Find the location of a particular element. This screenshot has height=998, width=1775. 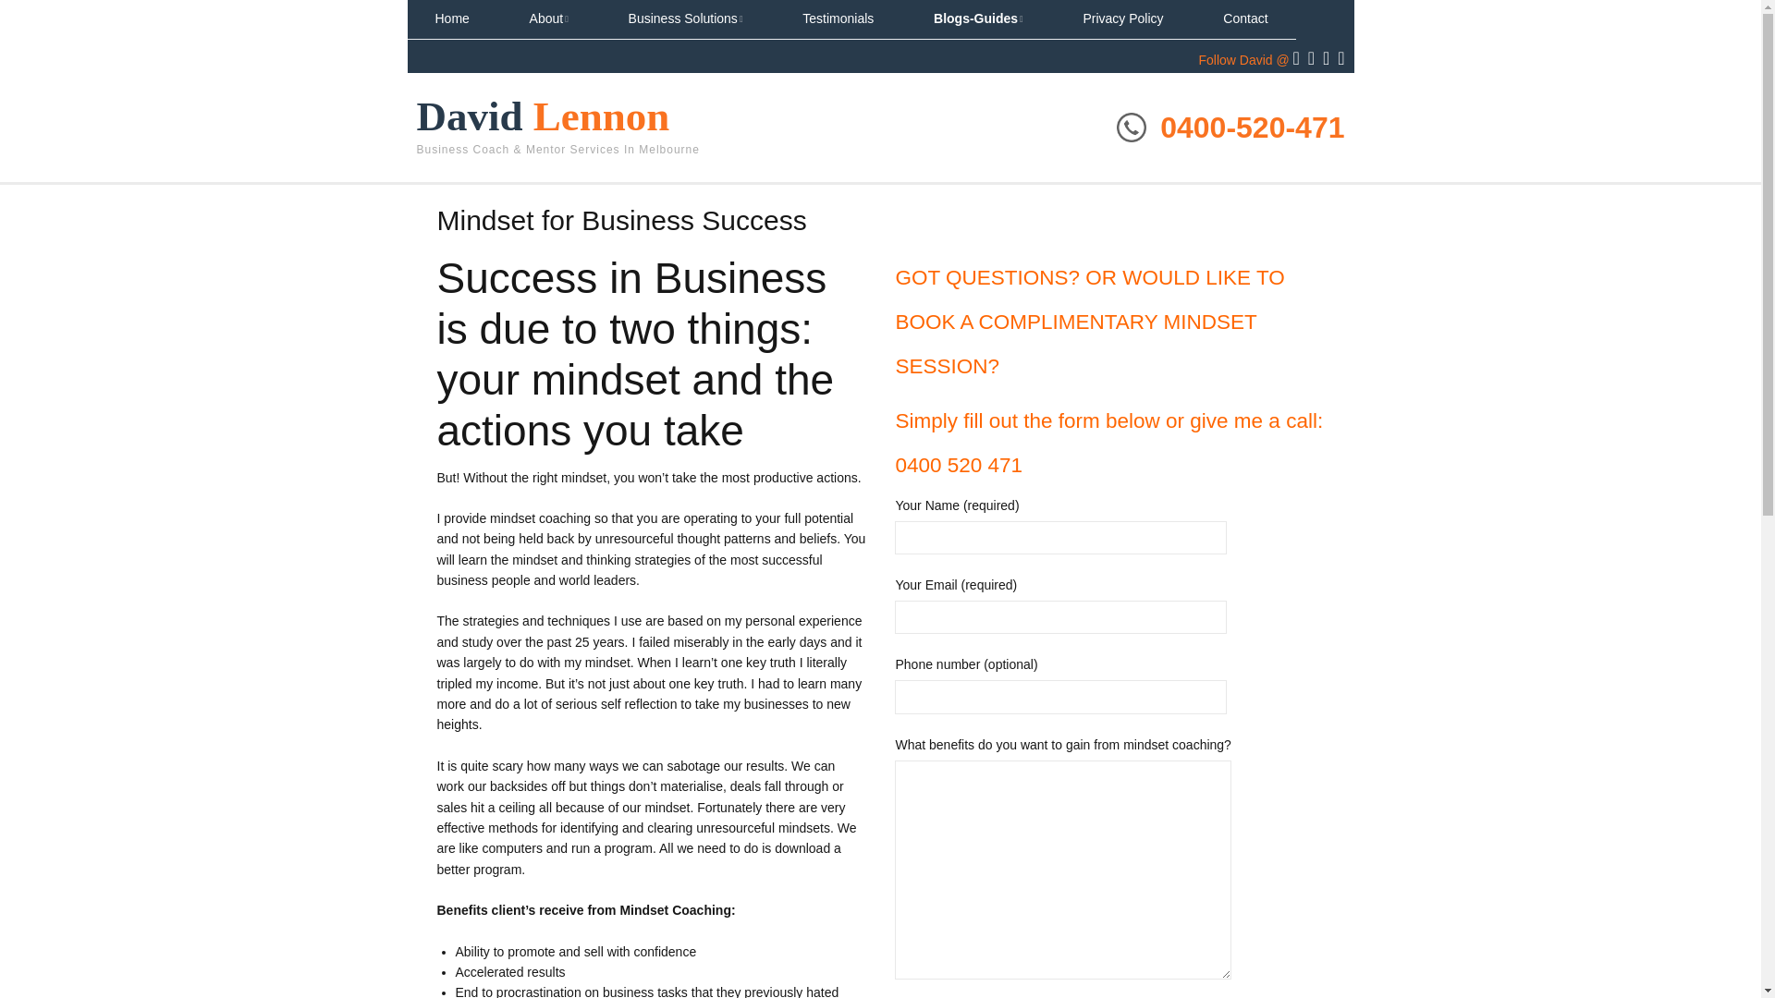

Blogs-Guides is located at coordinates (978, 19).